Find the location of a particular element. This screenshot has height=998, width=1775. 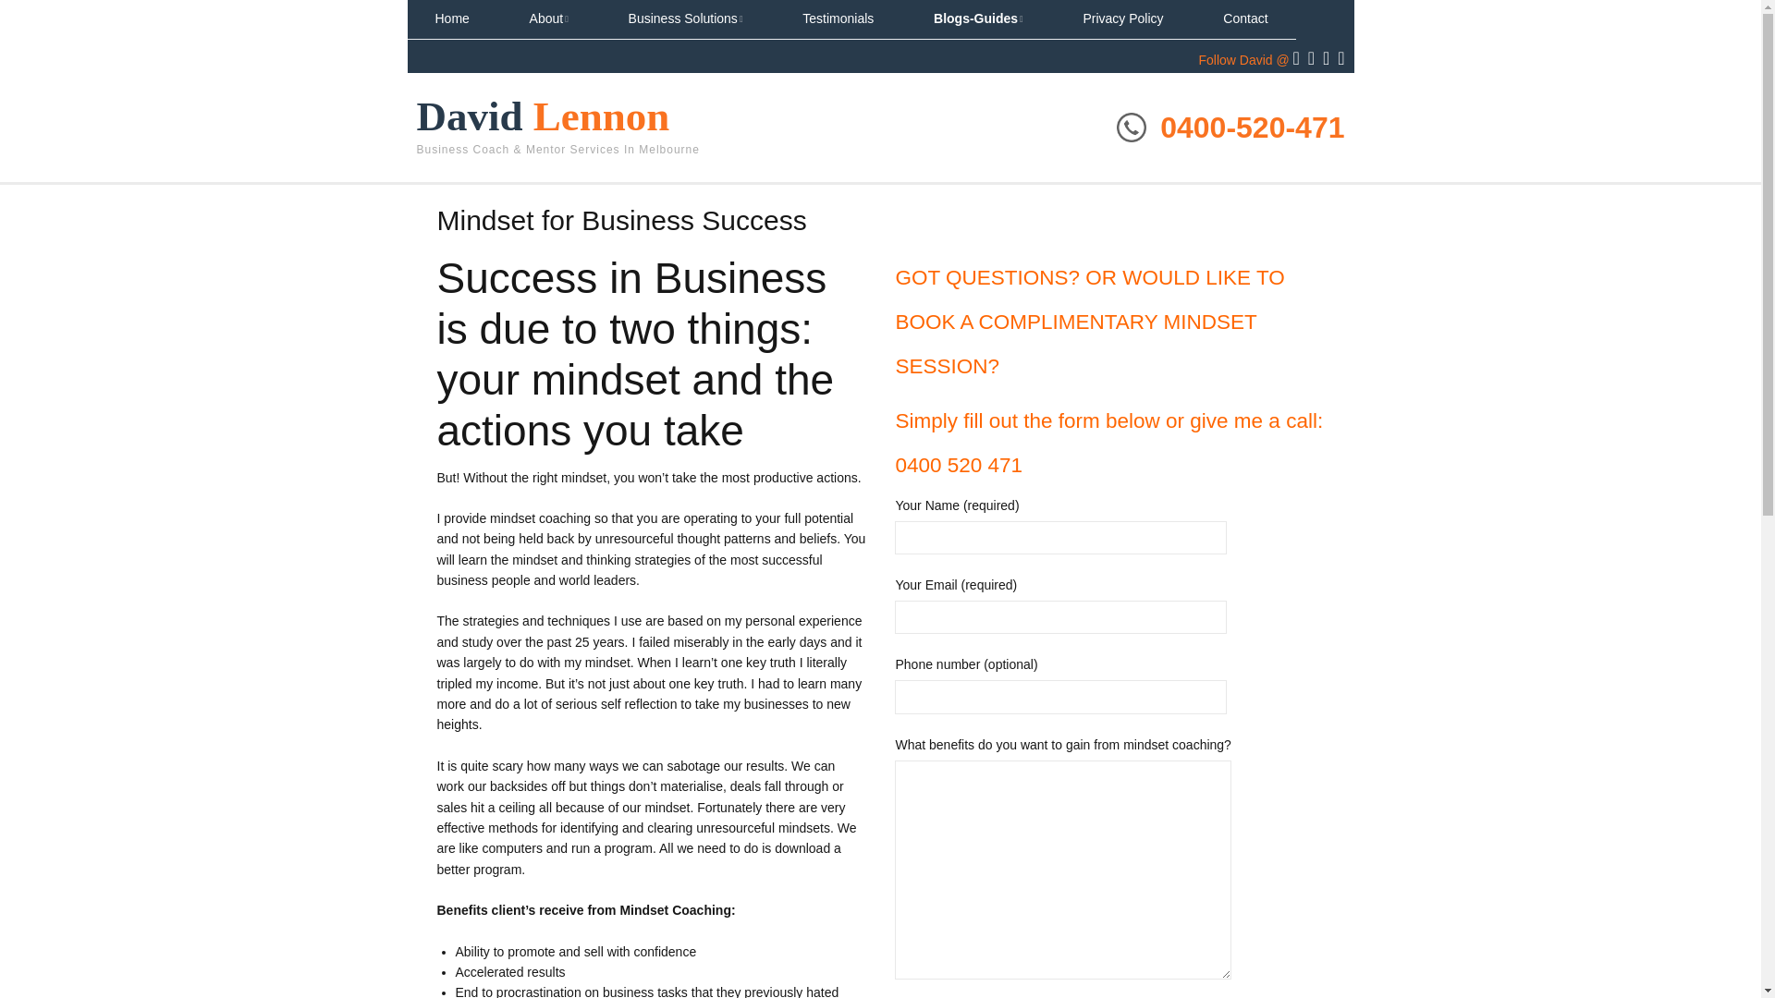

Blogs-Guides is located at coordinates (978, 19).